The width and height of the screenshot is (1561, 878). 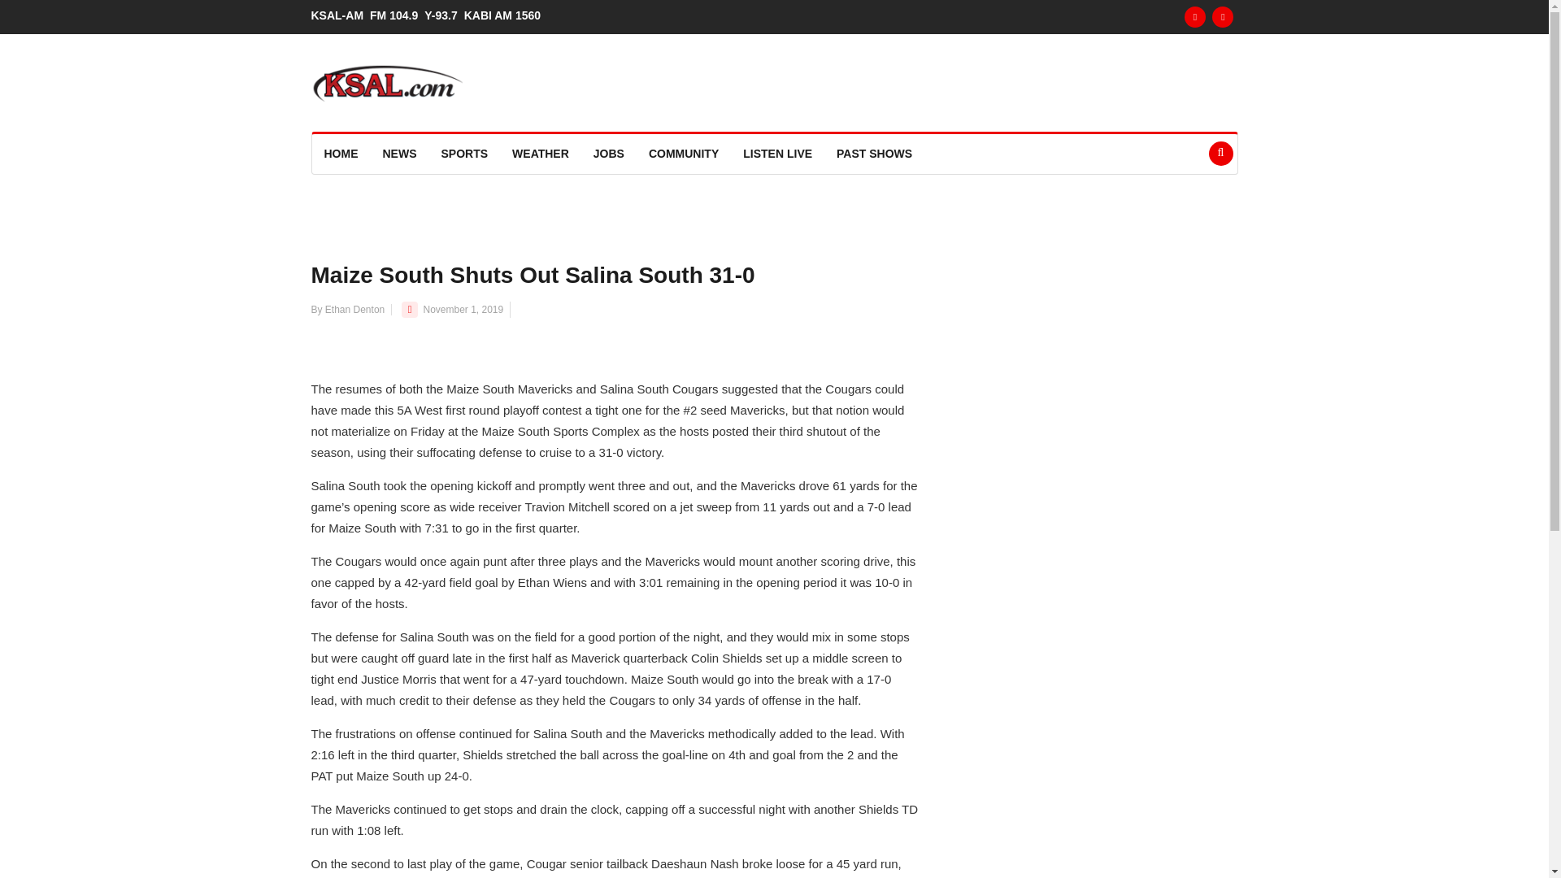 I want to click on HOME, so click(x=341, y=154).